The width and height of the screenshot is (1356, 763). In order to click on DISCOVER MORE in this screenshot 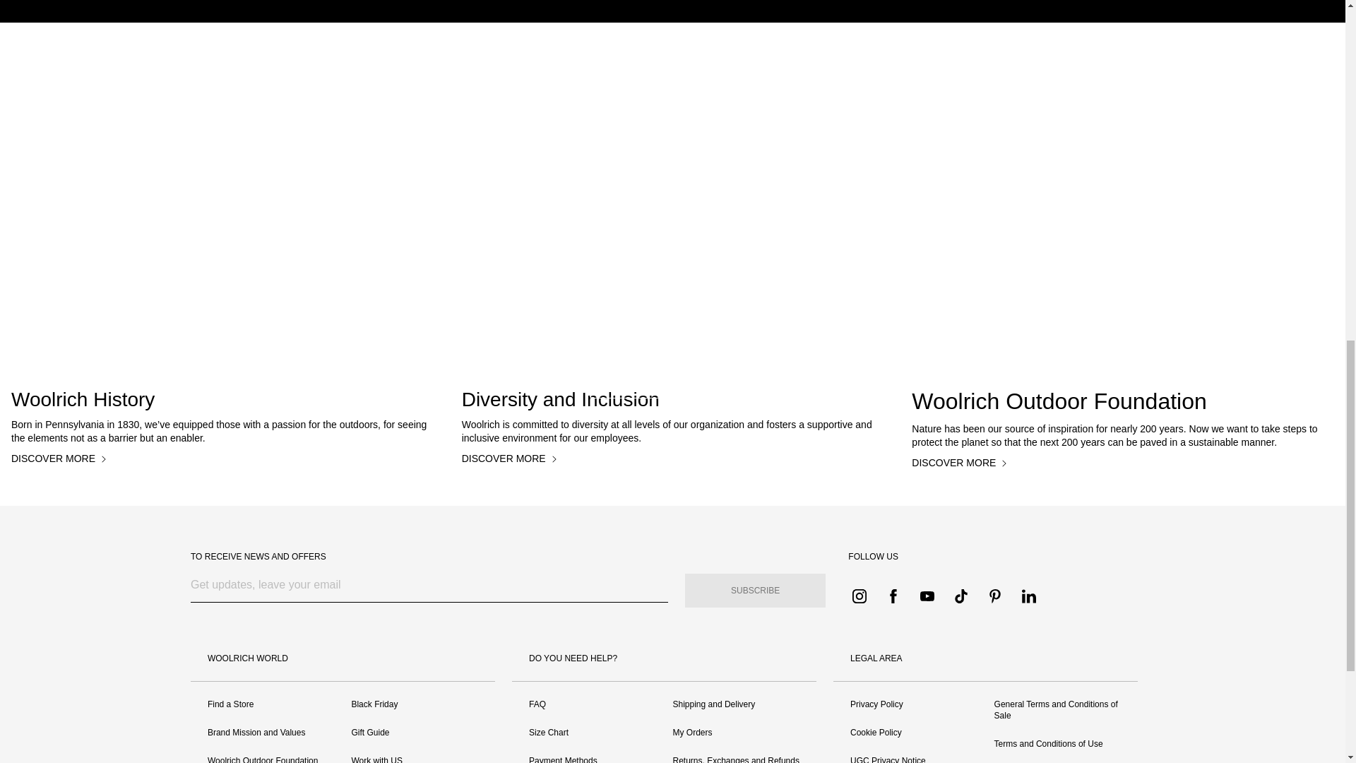, I will do `click(672, 379)`.